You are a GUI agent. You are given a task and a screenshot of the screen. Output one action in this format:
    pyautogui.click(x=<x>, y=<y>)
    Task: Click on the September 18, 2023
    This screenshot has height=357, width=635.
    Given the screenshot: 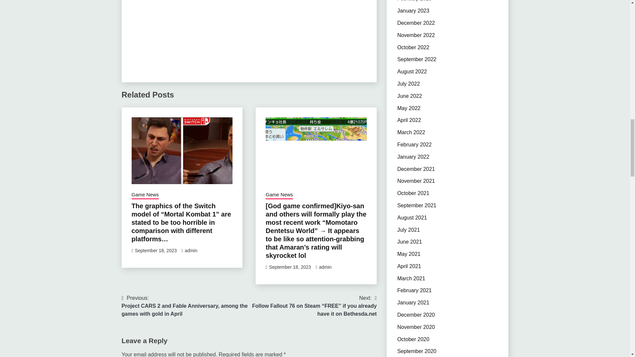 What is the action you would take?
    pyautogui.click(x=156, y=250)
    